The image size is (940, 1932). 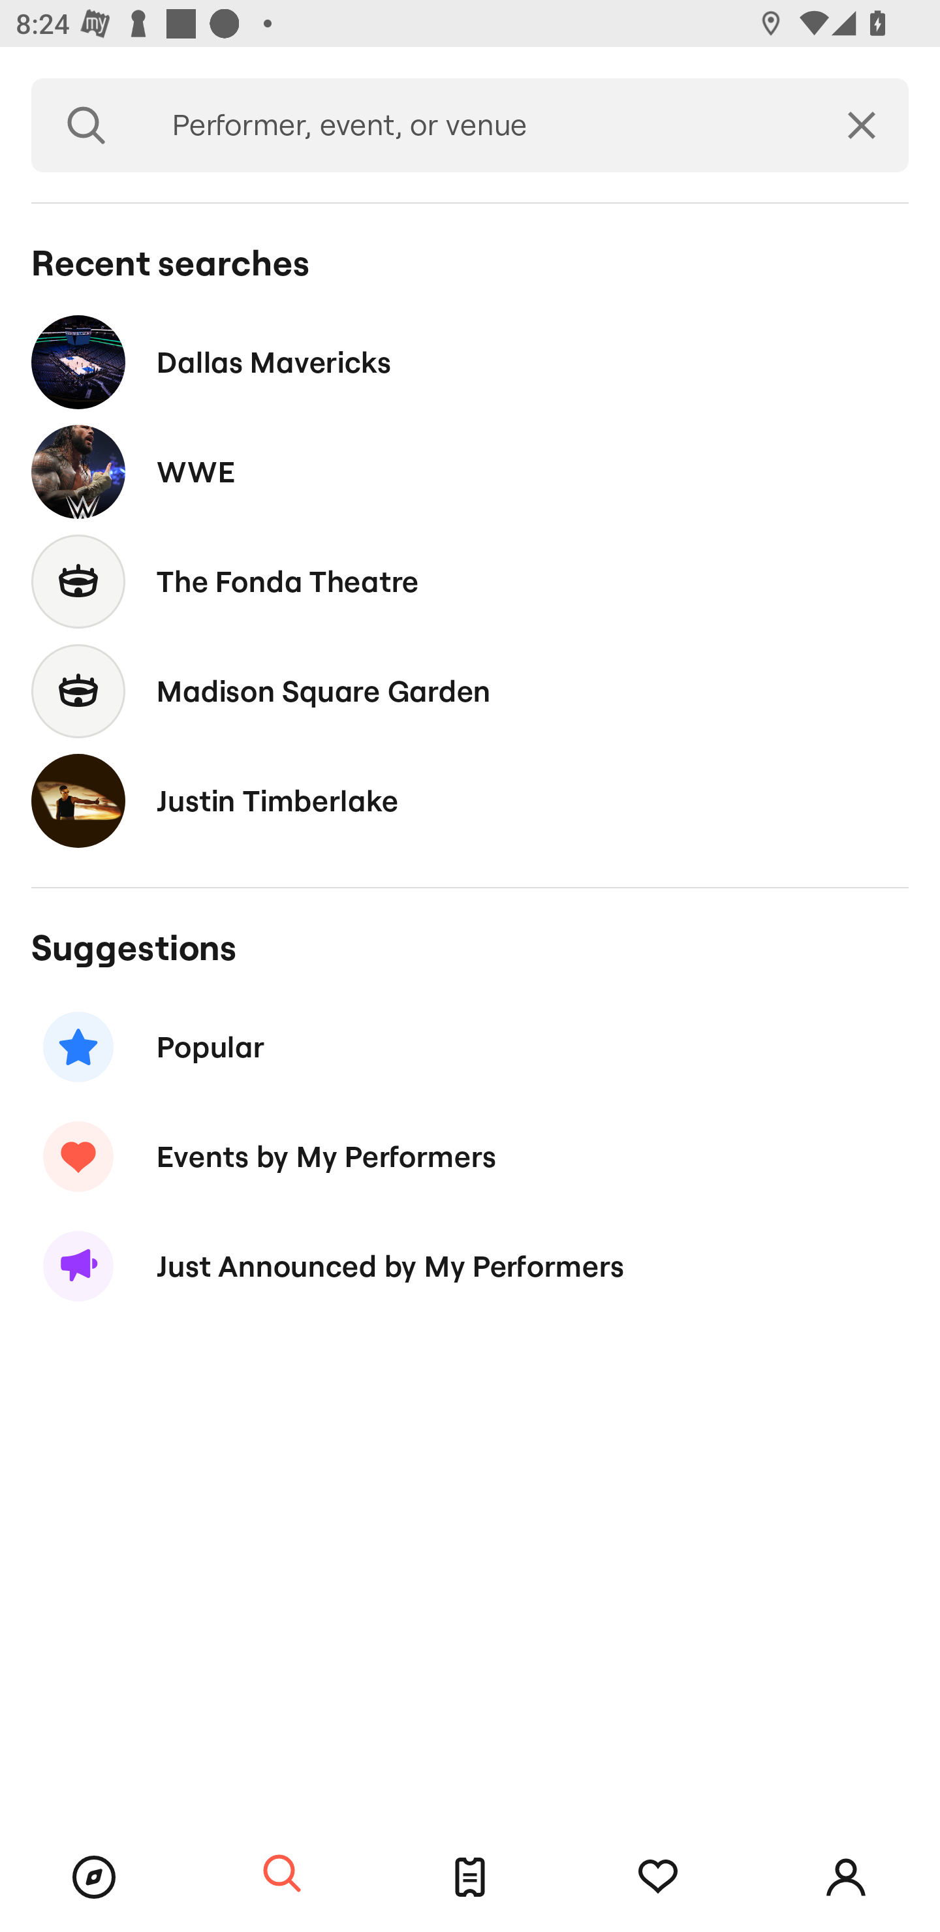 What do you see at coordinates (470, 473) in the screenshot?
I see `WWE` at bounding box center [470, 473].